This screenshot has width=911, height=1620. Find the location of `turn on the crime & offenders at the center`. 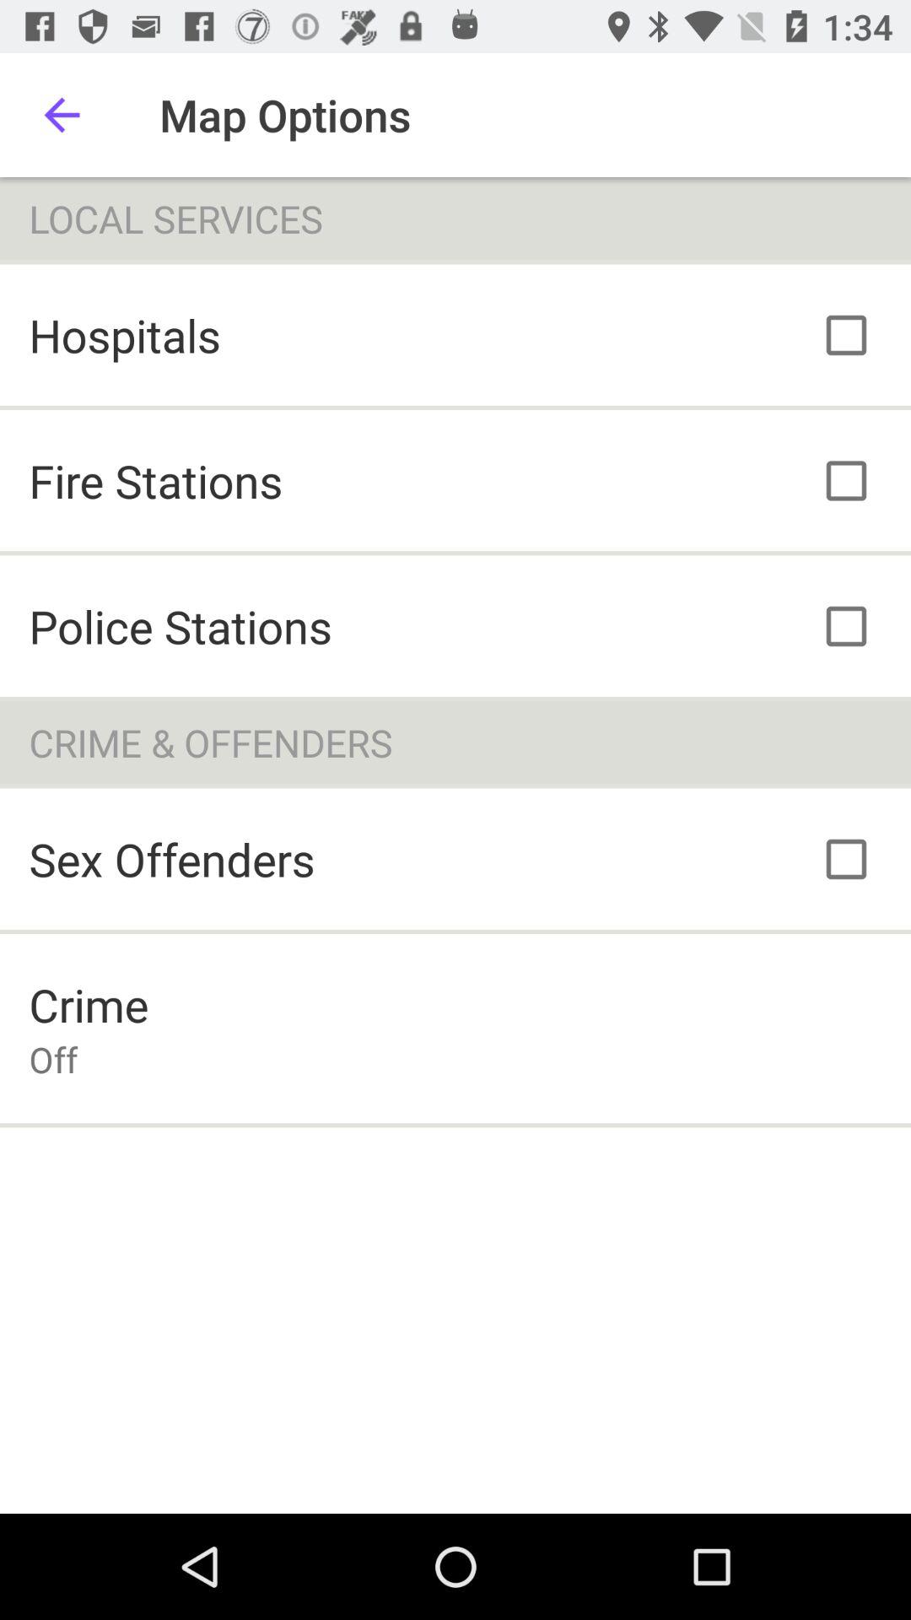

turn on the crime & offenders at the center is located at coordinates (455, 742).